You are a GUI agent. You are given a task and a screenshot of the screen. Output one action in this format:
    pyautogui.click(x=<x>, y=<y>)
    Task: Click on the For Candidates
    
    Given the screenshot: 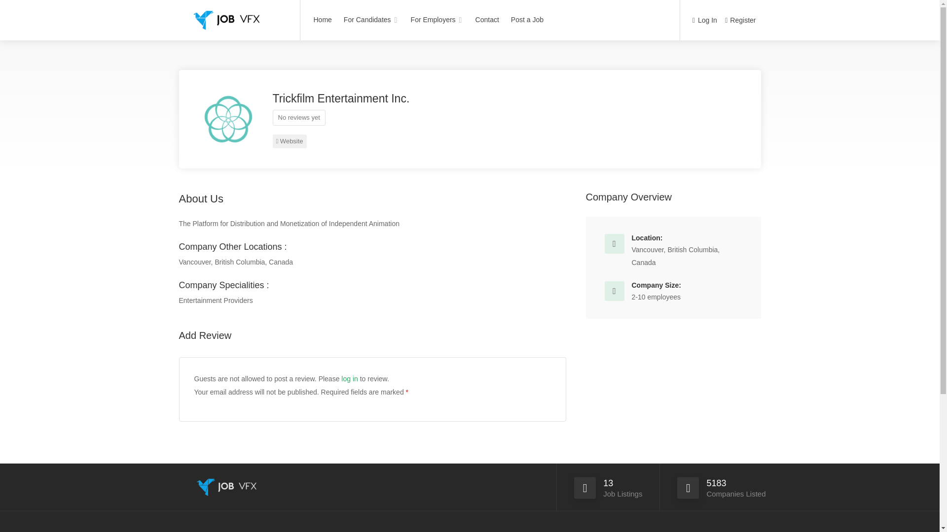 What is the action you would take?
    pyautogui.click(x=371, y=20)
    